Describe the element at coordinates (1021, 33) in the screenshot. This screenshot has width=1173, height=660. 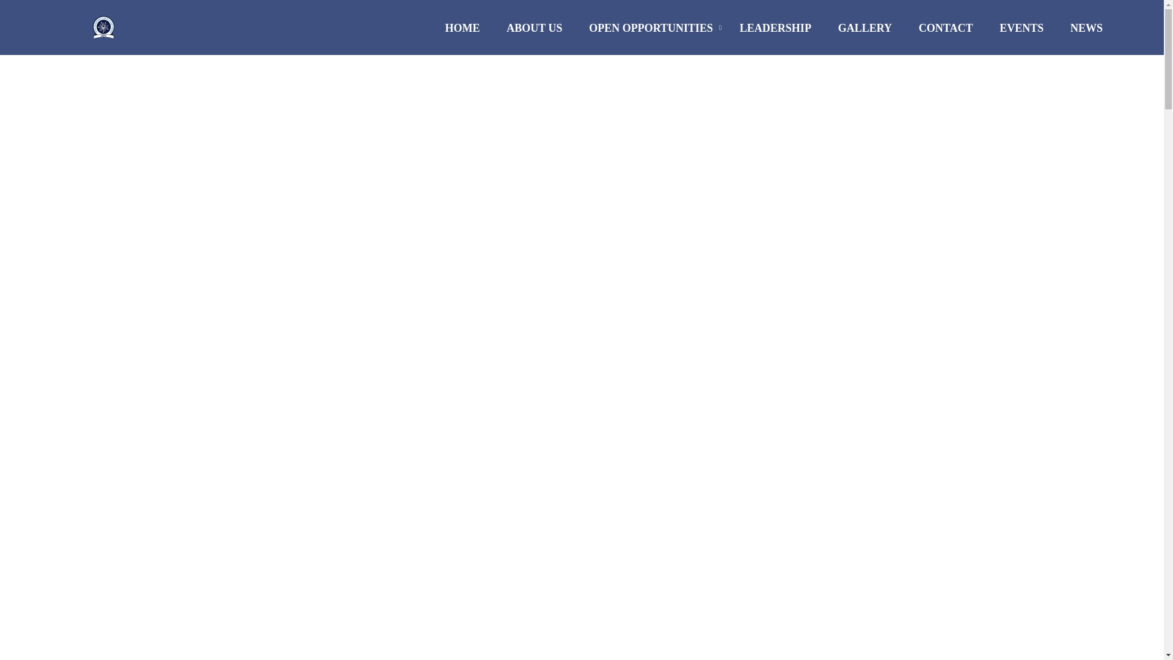
I see `EVENTS` at that location.